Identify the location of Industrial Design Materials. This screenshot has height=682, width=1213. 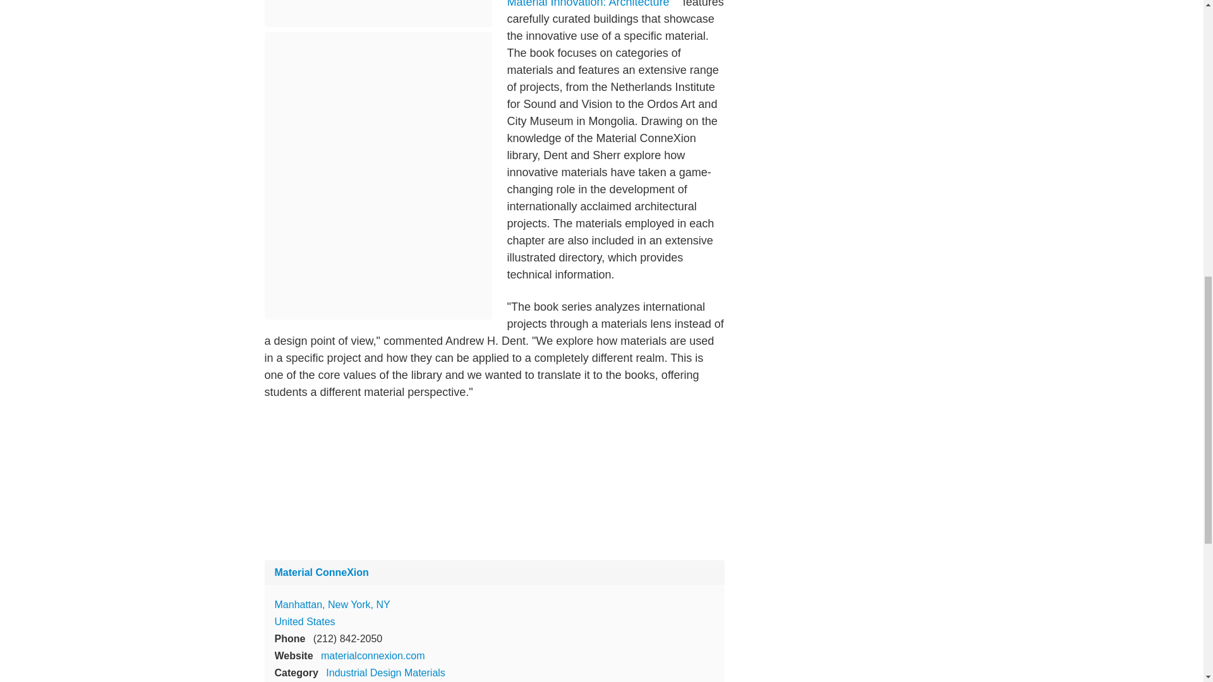
(385, 673).